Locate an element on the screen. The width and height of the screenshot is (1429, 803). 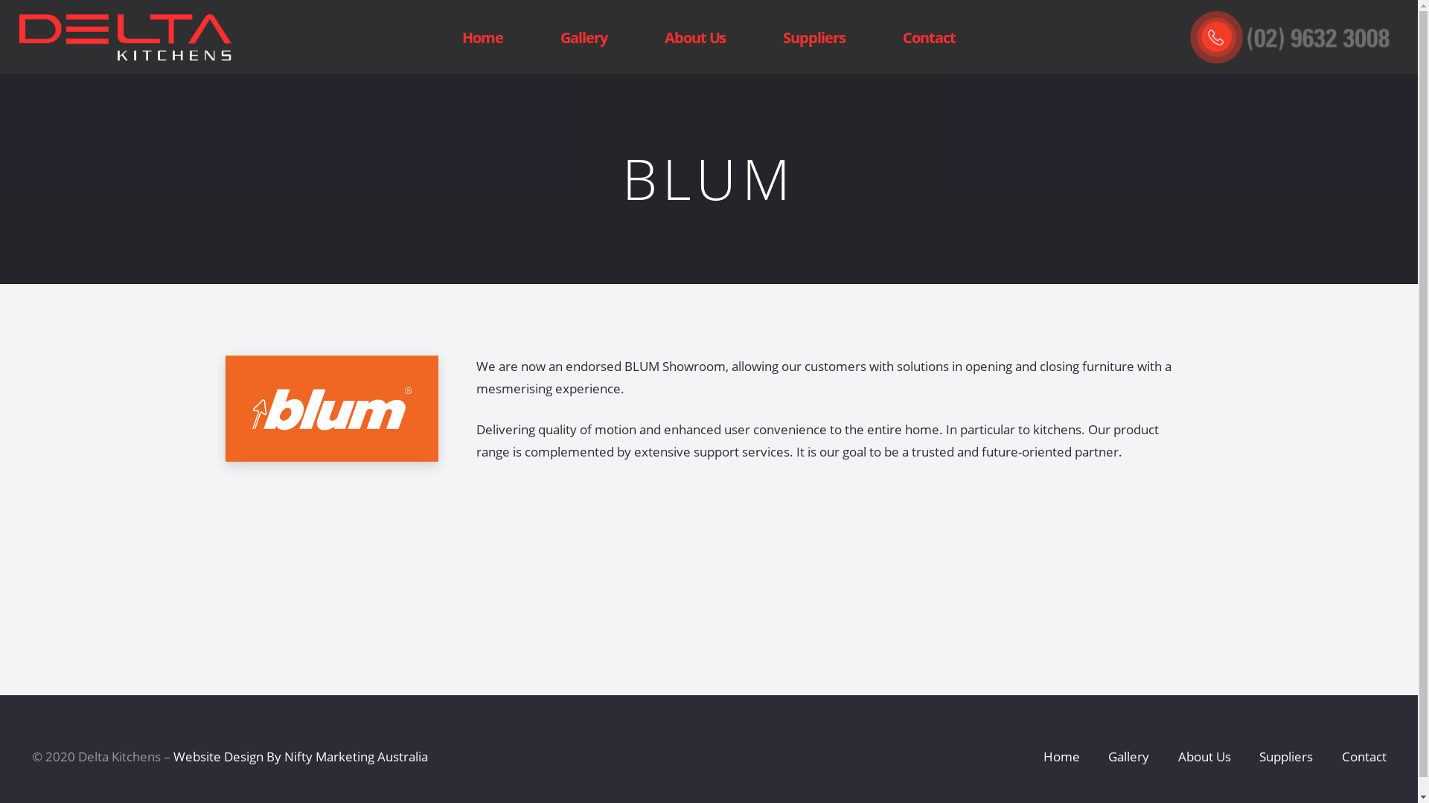
Website Design By Nifty Marketing Australia is located at coordinates (300, 757).